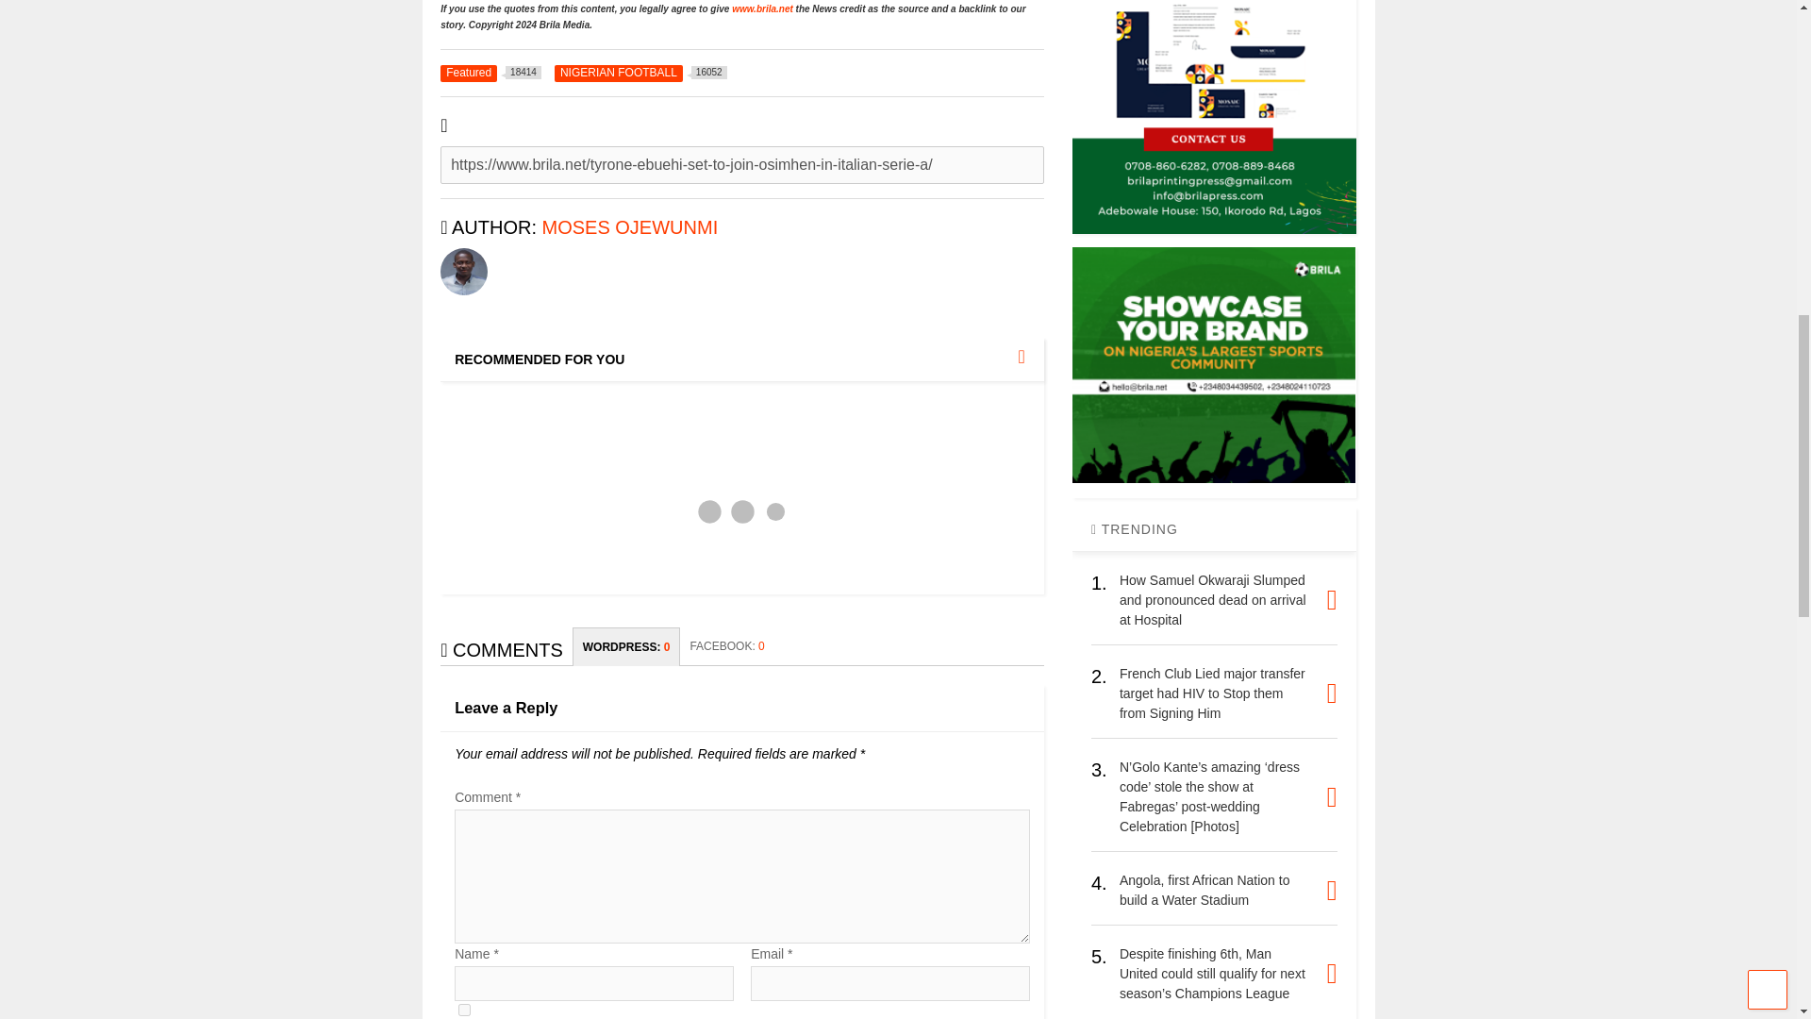  Describe the element at coordinates (630, 226) in the screenshot. I see `author profile` at that location.